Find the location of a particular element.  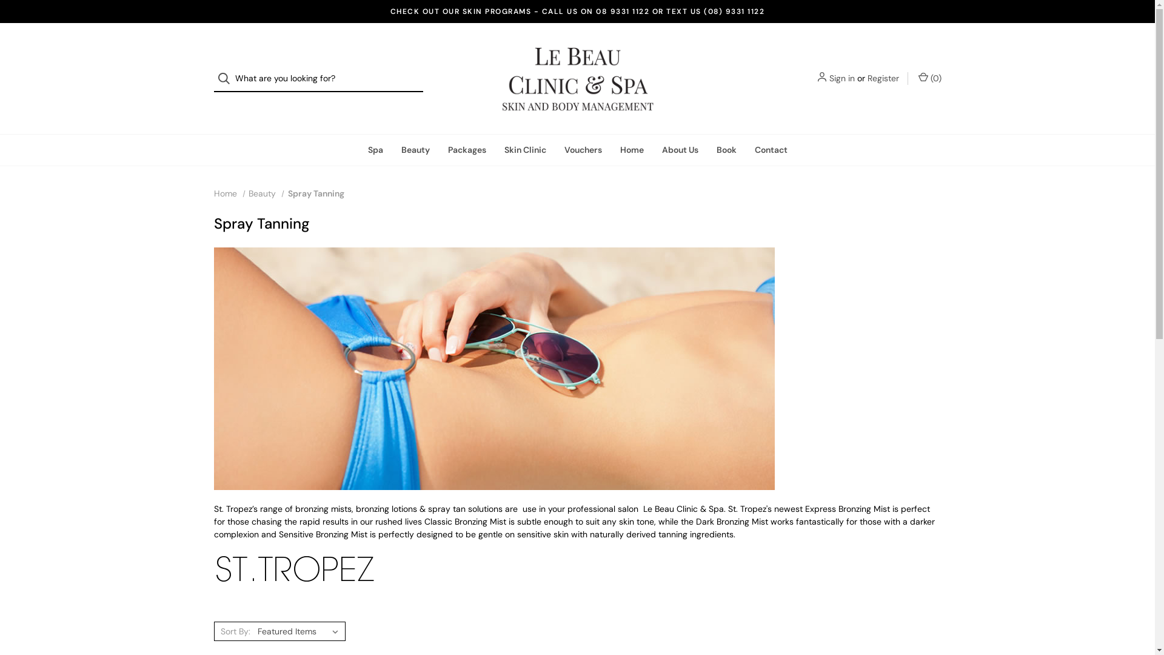

st-tropez-self-tan.png is located at coordinates (295, 569).